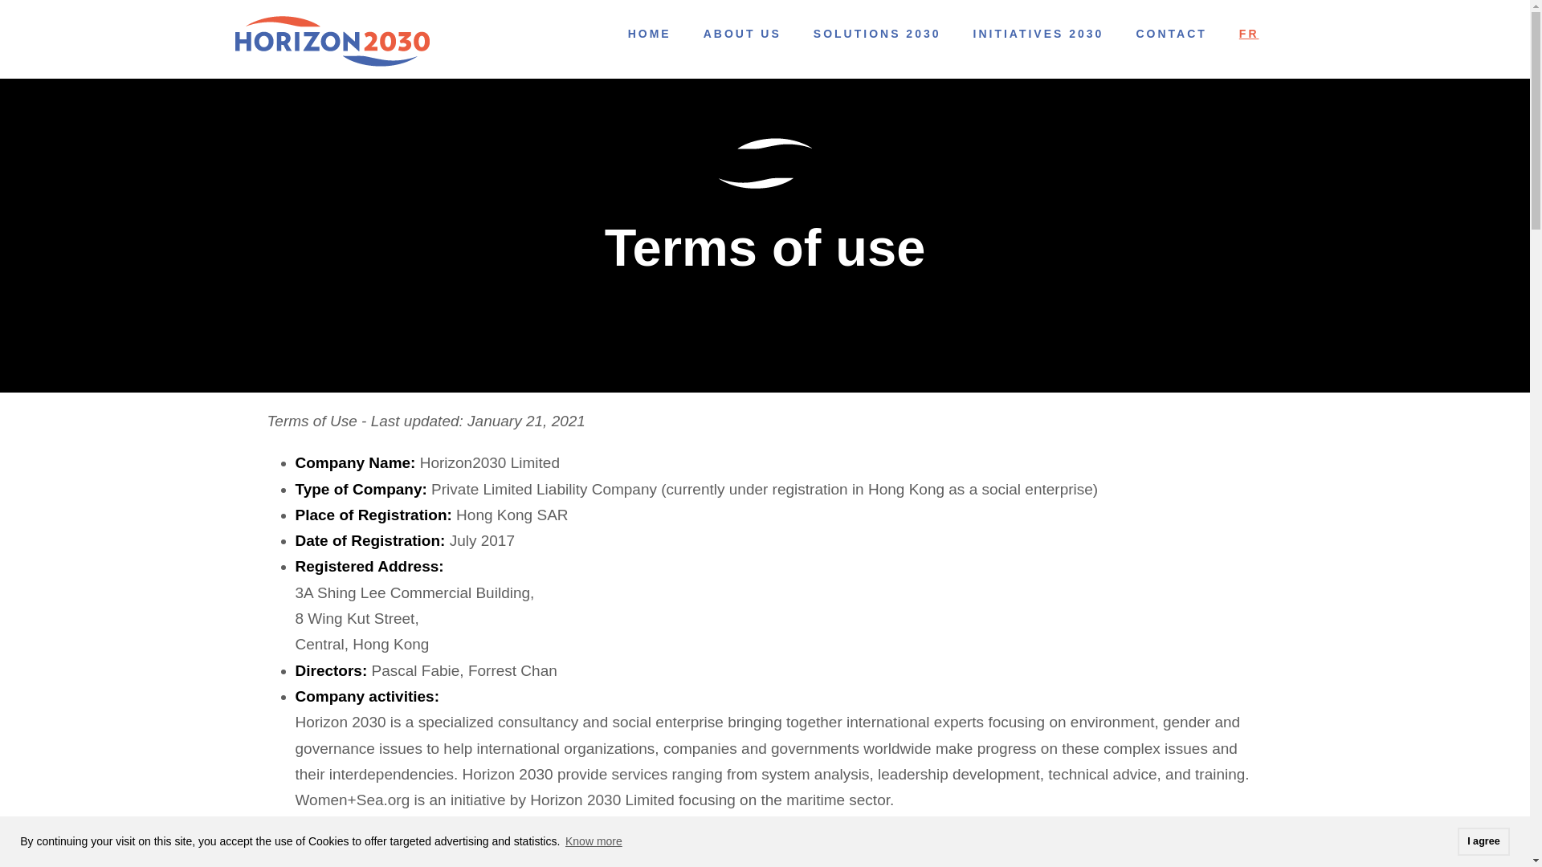 The height and width of the screenshot is (867, 1542). I want to click on CONTACT, so click(1170, 38).